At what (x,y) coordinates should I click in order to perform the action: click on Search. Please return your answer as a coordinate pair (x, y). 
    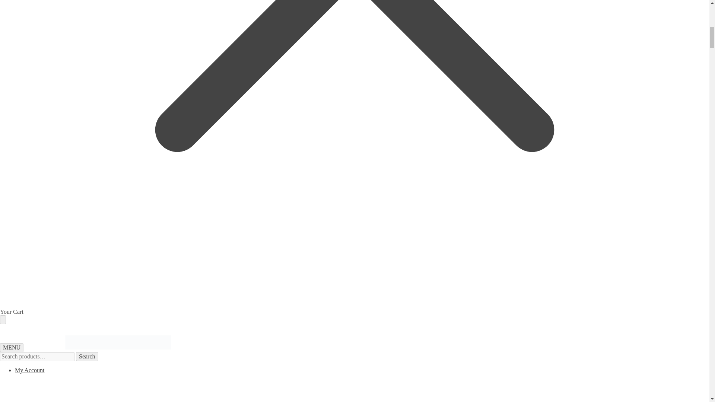
    Looking at the image, I should click on (87, 357).